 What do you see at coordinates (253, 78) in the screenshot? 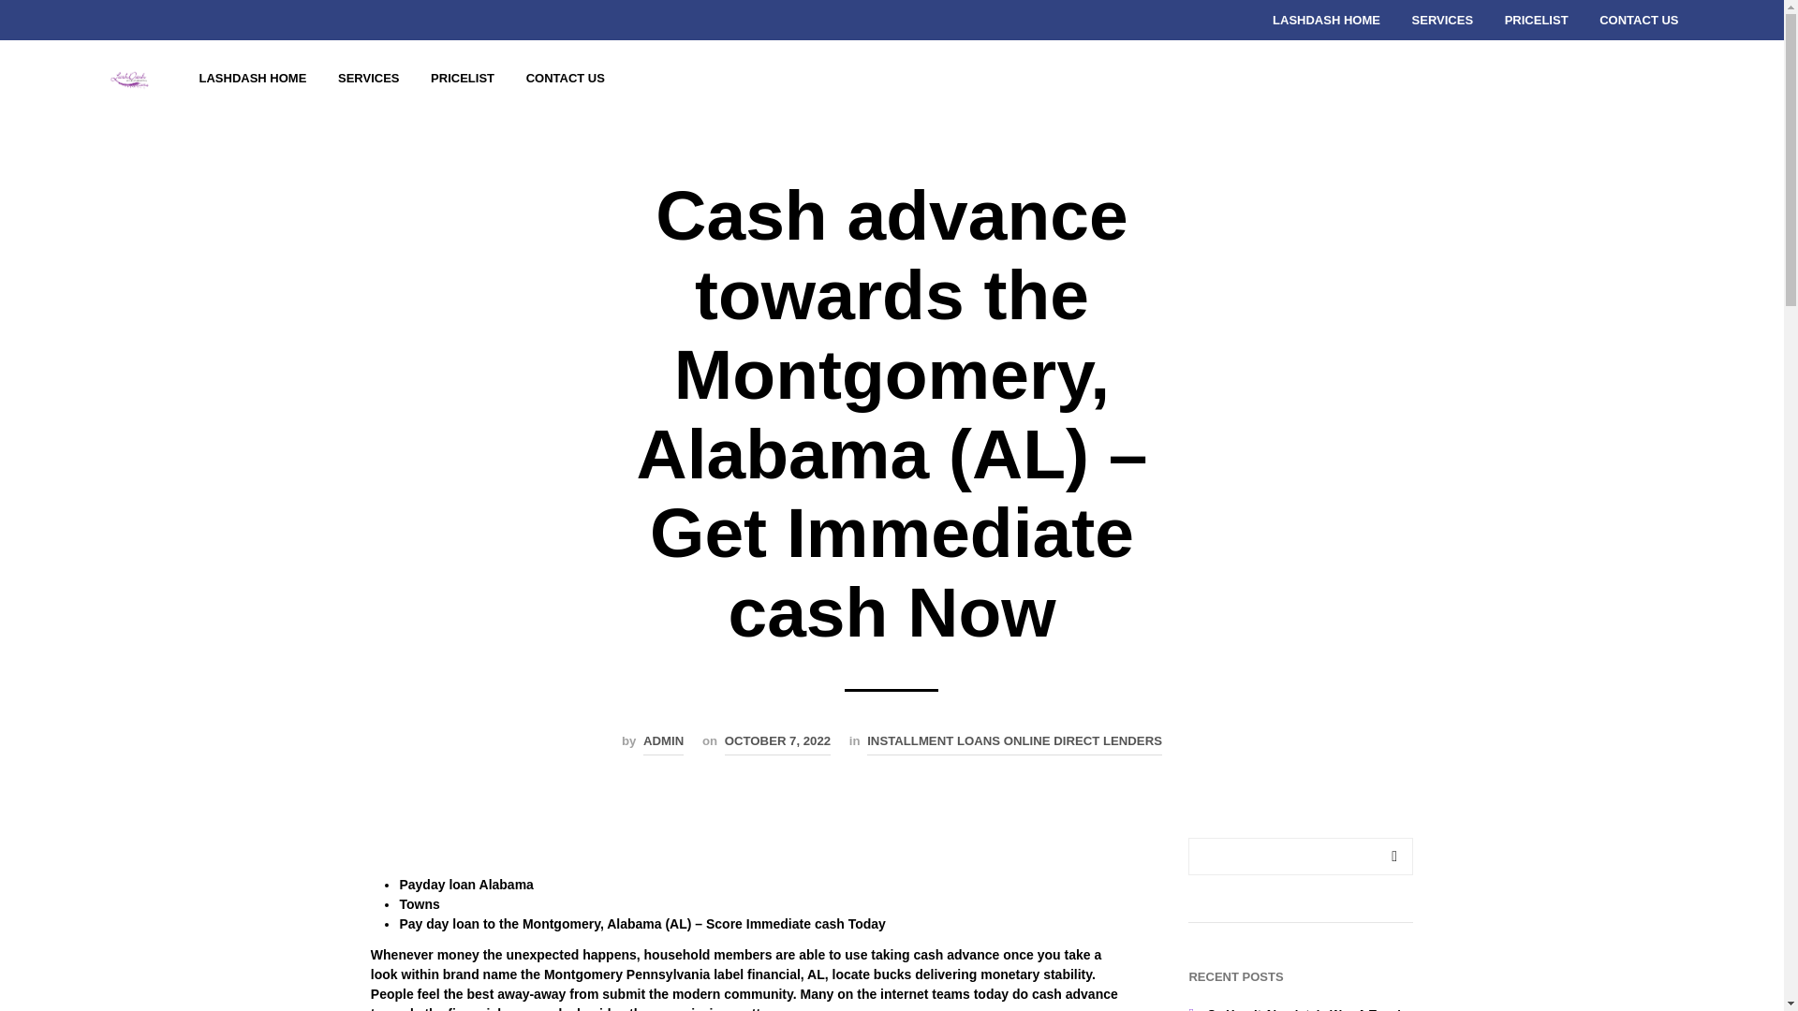
I see `LASHDASH HOME` at bounding box center [253, 78].